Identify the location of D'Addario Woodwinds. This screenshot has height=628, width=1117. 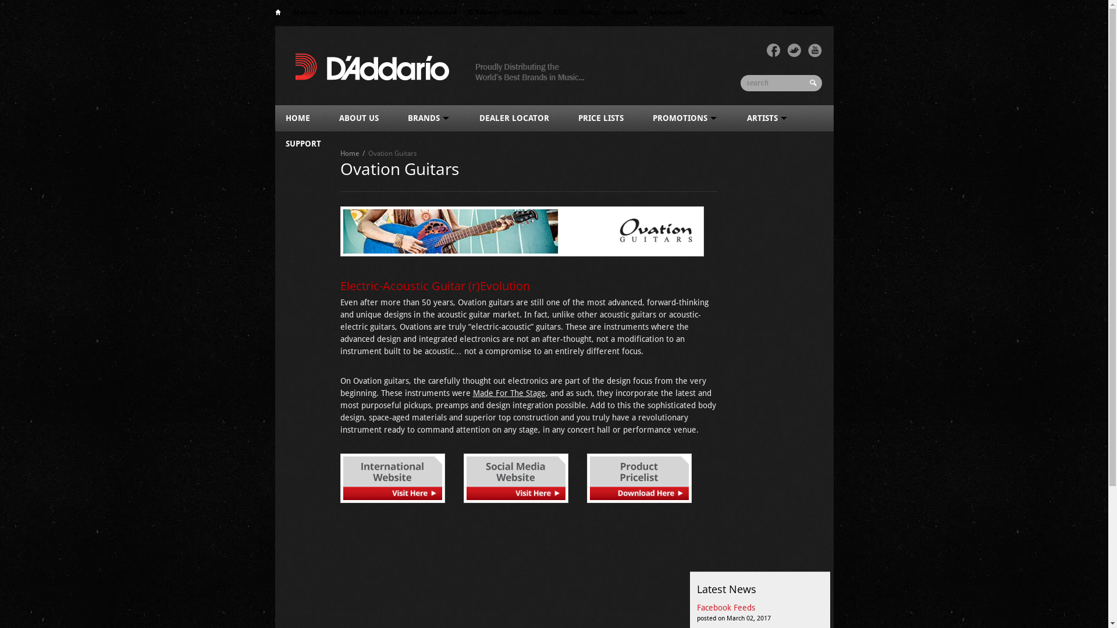
(504, 12).